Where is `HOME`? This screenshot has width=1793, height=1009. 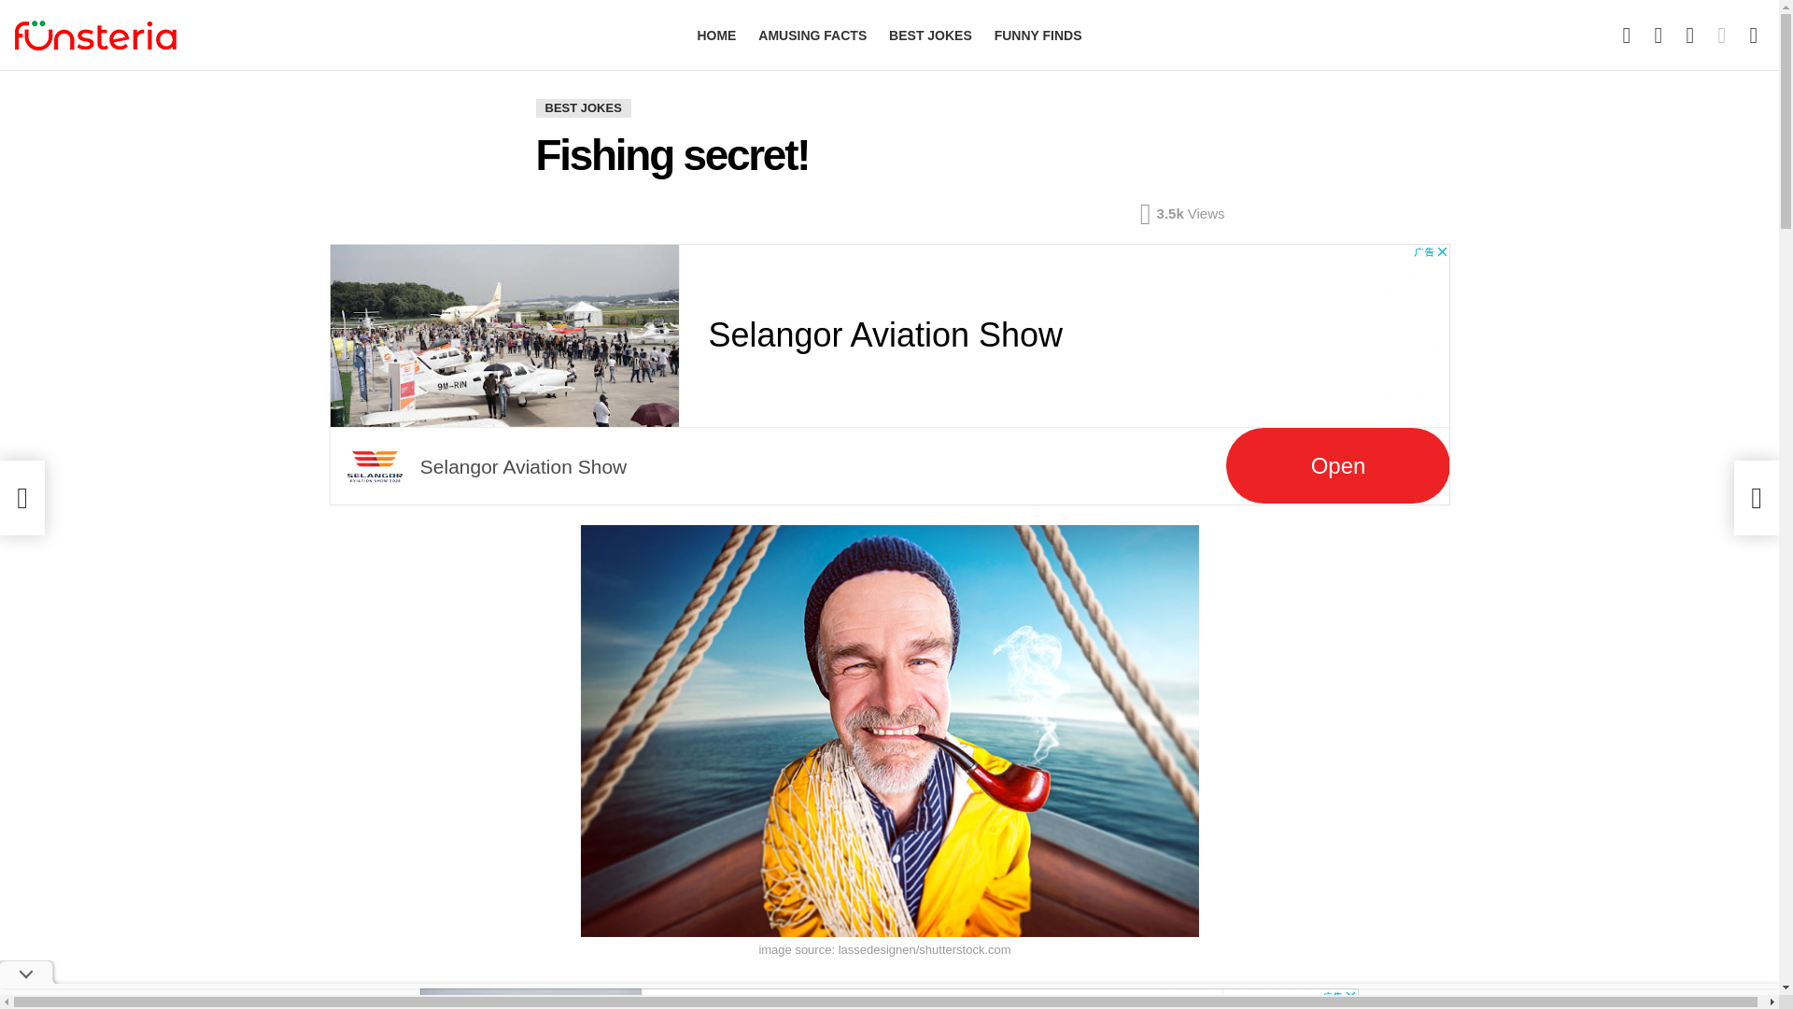
HOME is located at coordinates (715, 35).